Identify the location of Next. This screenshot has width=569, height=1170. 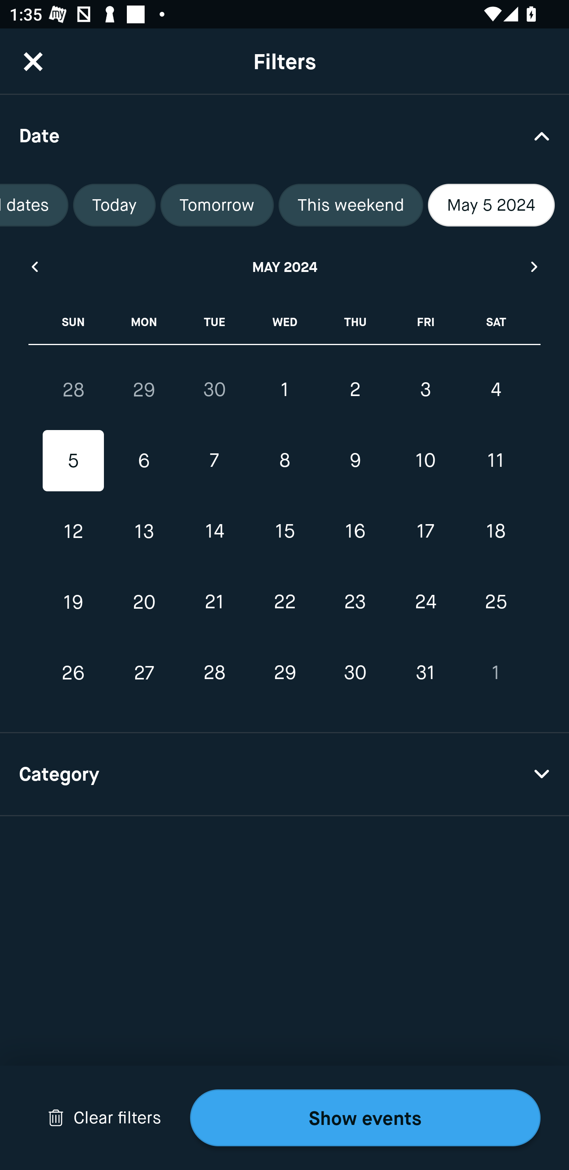
(535, 266).